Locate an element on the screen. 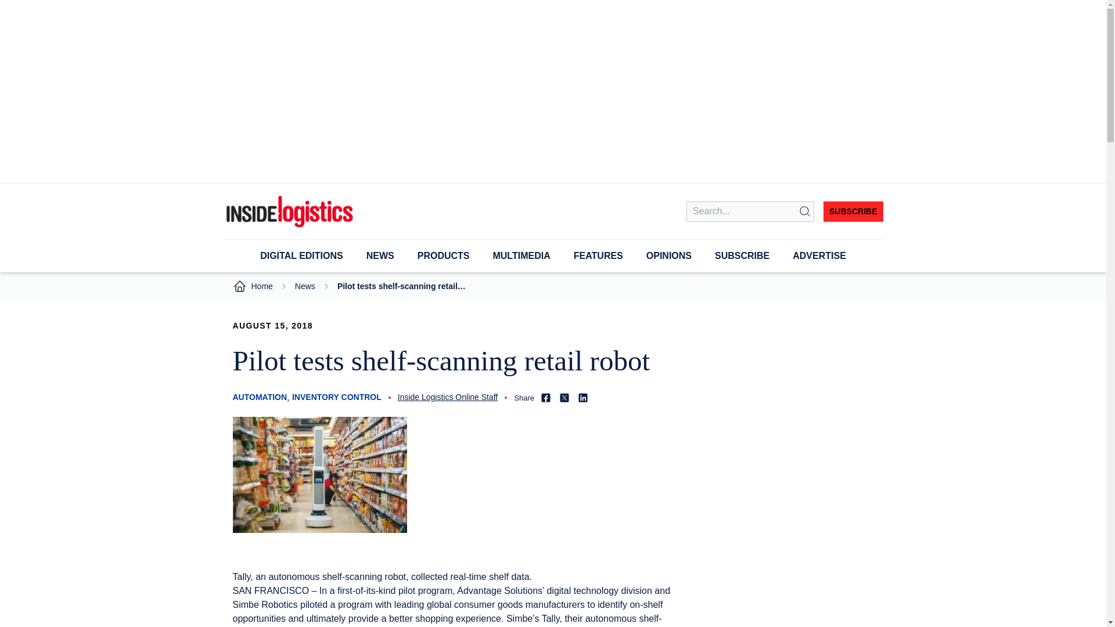 Image resolution: width=1115 pixels, height=627 pixels. Share on Facebook is located at coordinates (546, 398).